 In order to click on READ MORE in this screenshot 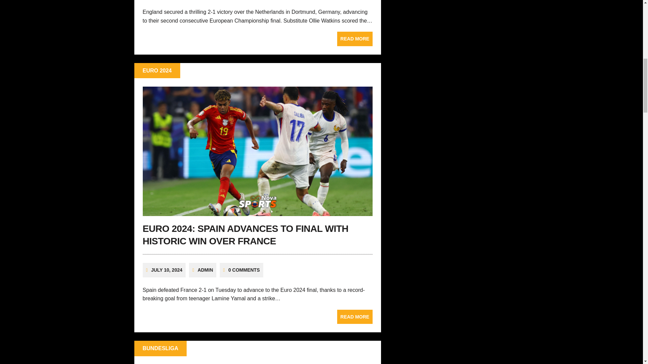, I will do `click(355, 317)`.